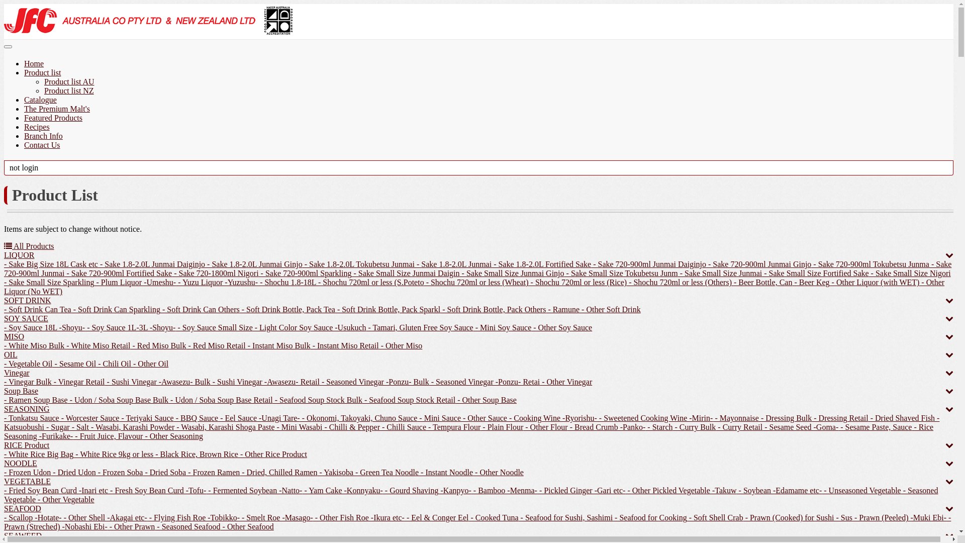  What do you see at coordinates (811, 283) in the screenshot?
I see `- Beer Keg` at bounding box center [811, 283].